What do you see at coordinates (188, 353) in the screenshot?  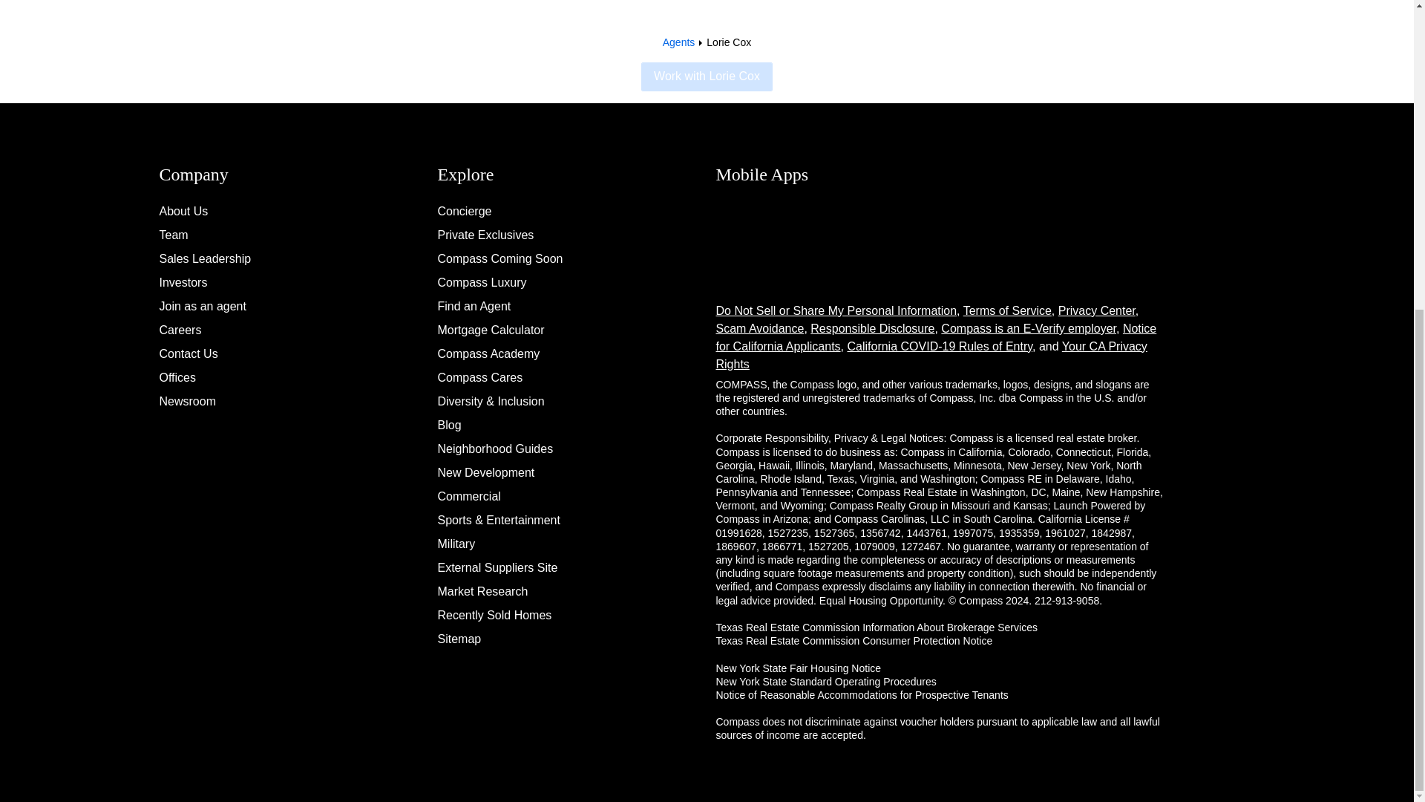 I see `Contact Us` at bounding box center [188, 353].